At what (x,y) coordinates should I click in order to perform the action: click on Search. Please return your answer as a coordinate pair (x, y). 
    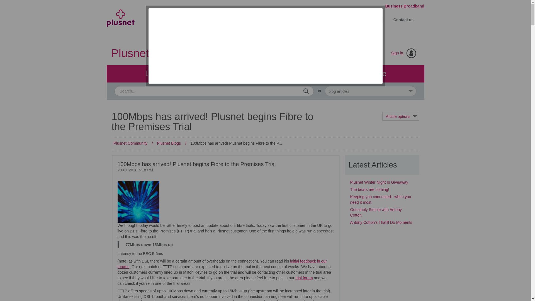
    Looking at the image, I should click on (306, 91).